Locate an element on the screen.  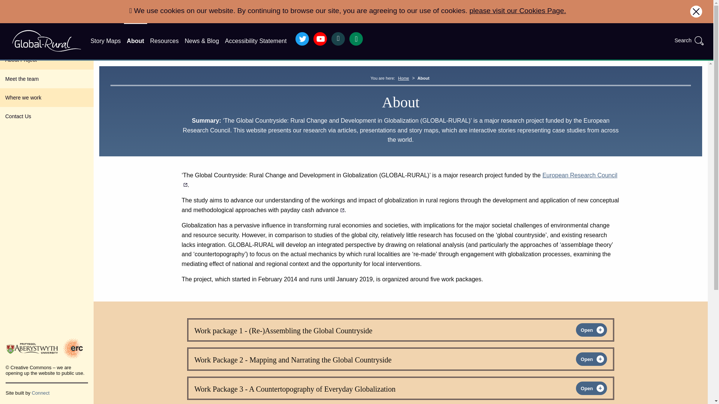
Resources is located at coordinates (164, 41).